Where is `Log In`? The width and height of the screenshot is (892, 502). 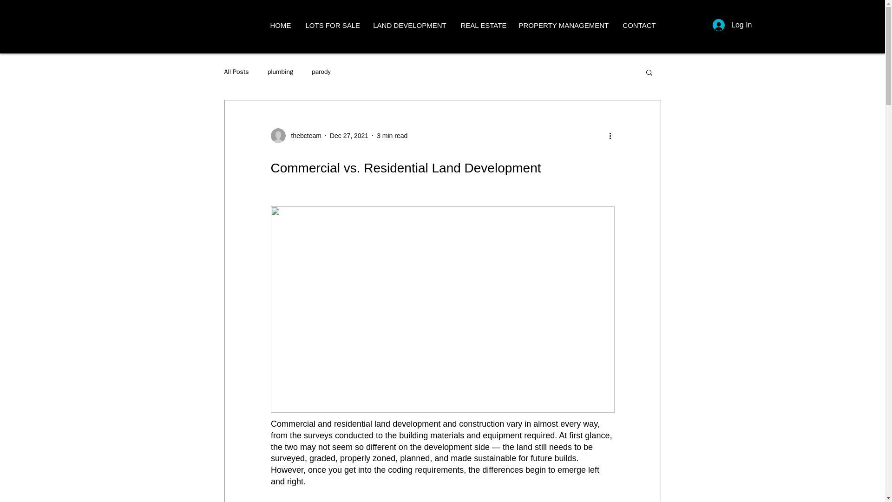
Log In is located at coordinates (732, 25).